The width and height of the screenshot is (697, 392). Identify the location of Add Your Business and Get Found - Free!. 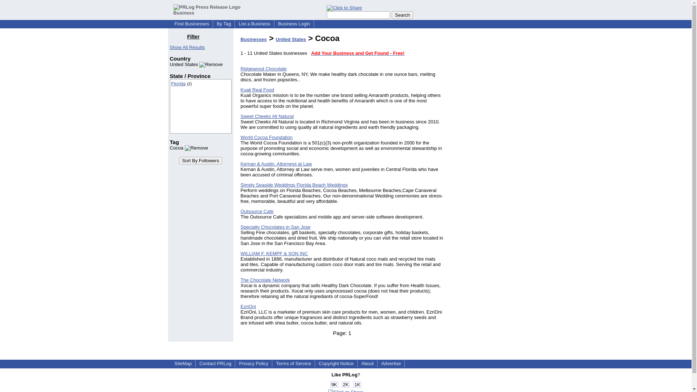
(357, 53).